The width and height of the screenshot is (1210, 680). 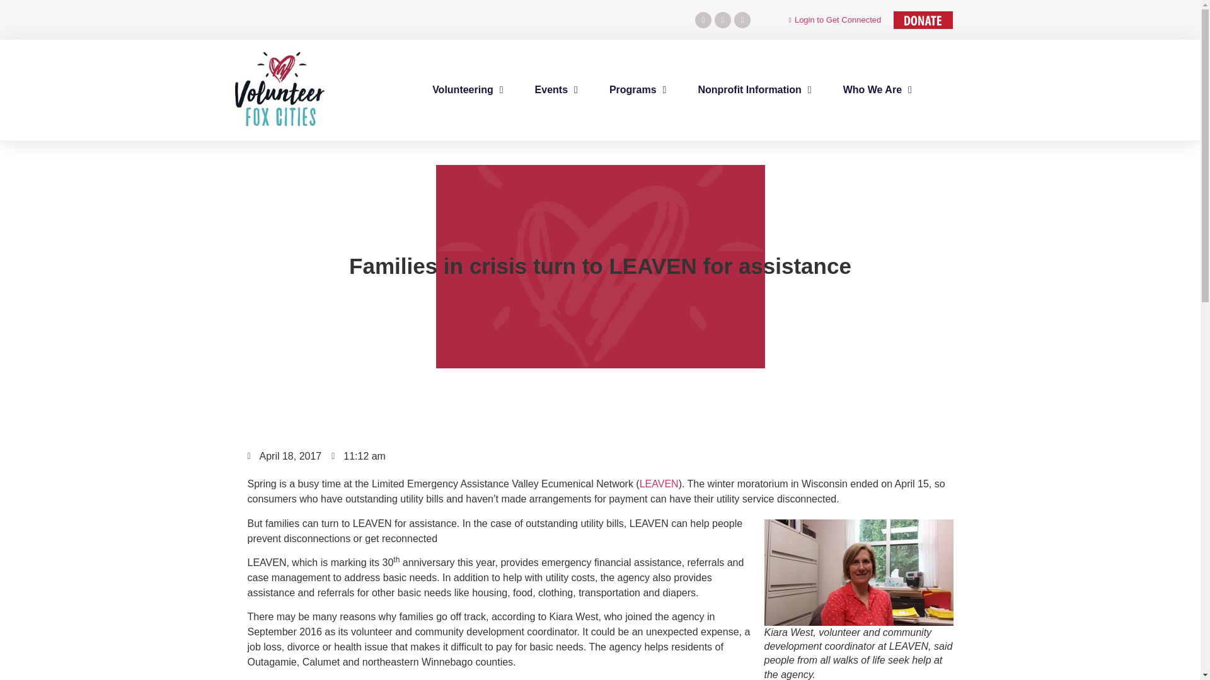 I want to click on Volunteering, so click(x=468, y=89).